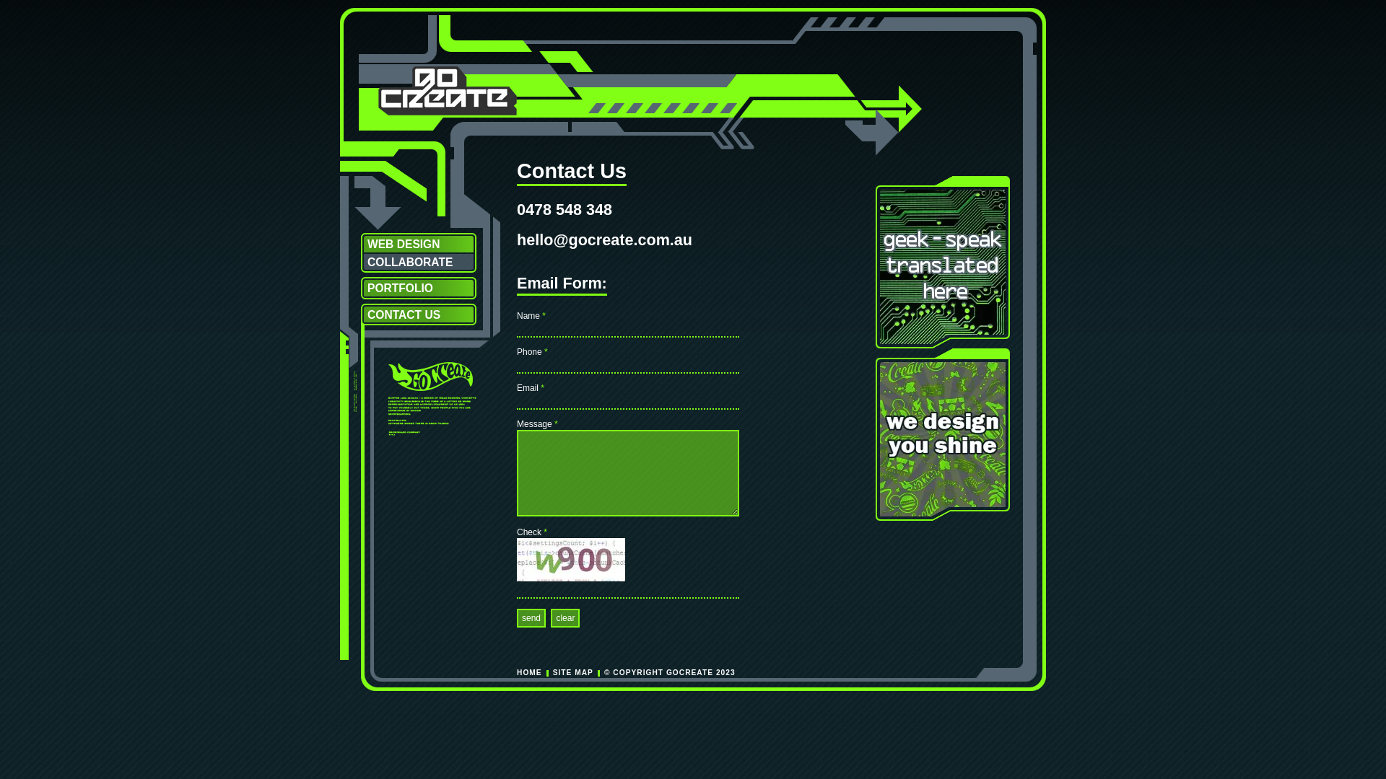 This screenshot has width=1386, height=779. What do you see at coordinates (430, 377) in the screenshot?
I see `web design Adelaide, gocreate` at bounding box center [430, 377].